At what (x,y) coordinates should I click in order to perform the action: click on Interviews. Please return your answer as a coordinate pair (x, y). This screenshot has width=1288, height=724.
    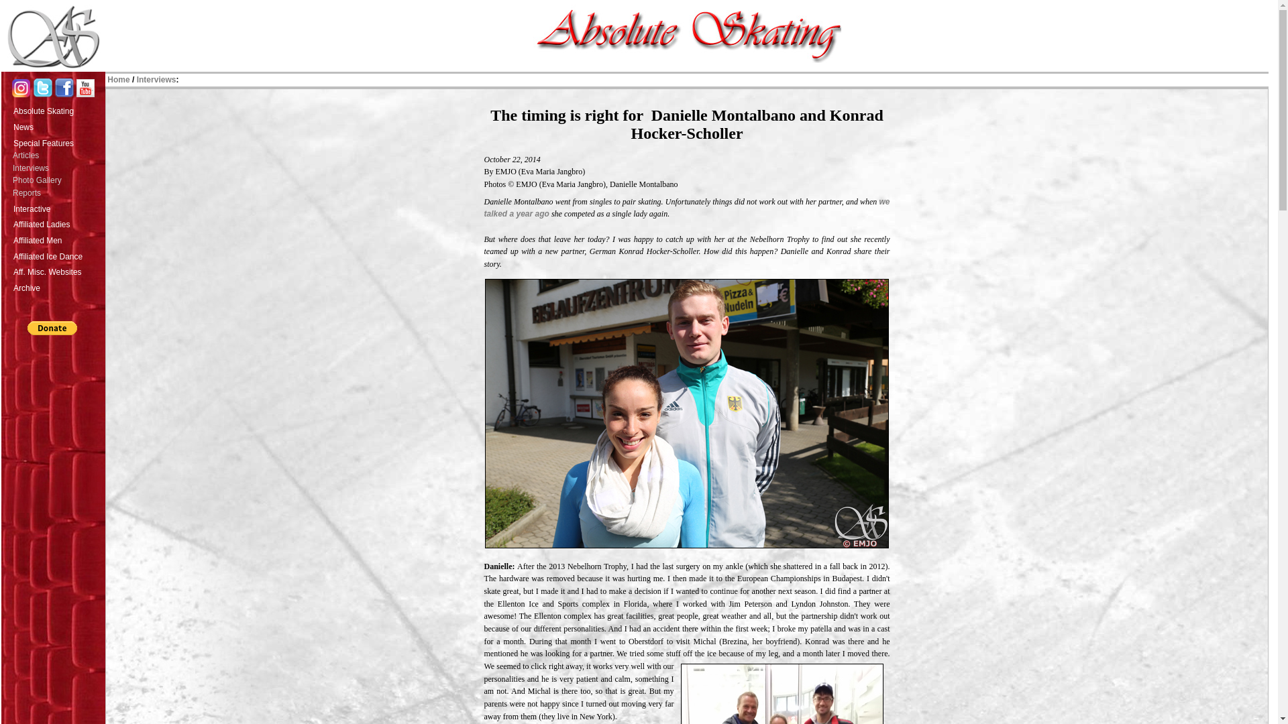
    Looking at the image, I should click on (58, 168).